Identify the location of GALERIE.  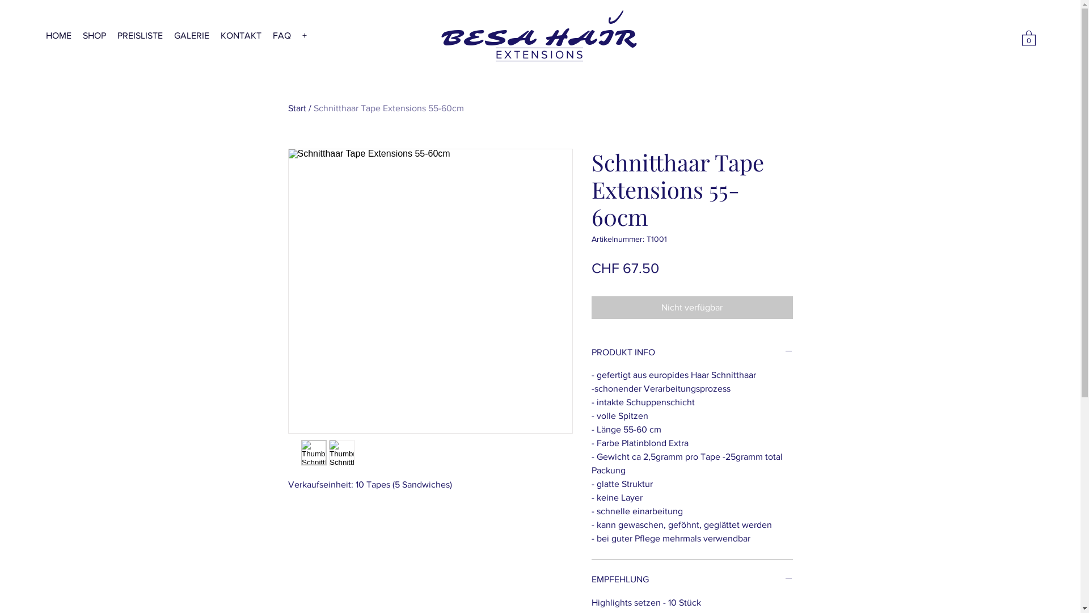
(192, 35).